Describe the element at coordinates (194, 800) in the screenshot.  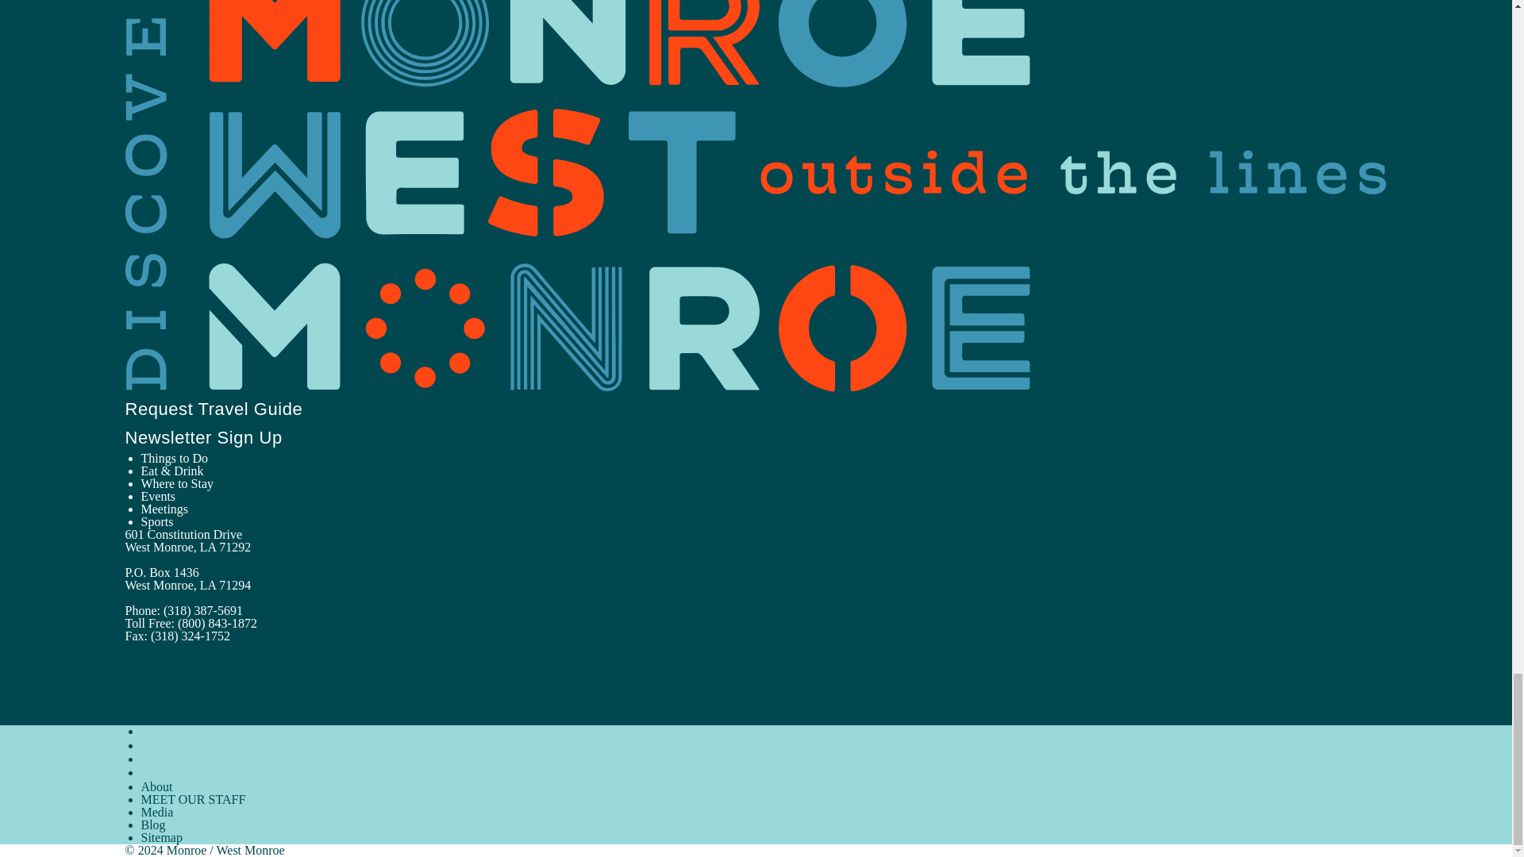
I see `MEET OUR STAFF` at that location.